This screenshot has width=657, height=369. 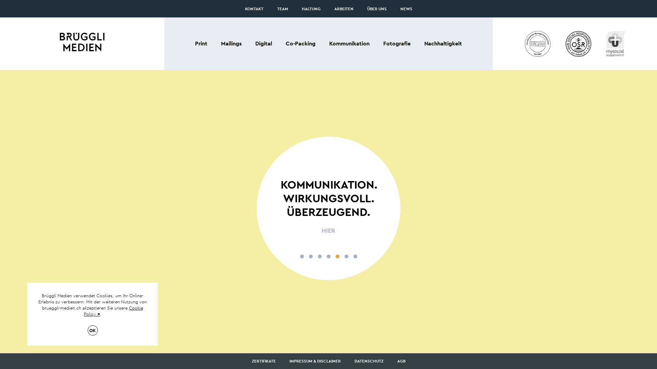 What do you see at coordinates (346, 256) in the screenshot?
I see `6` at bounding box center [346, 256].